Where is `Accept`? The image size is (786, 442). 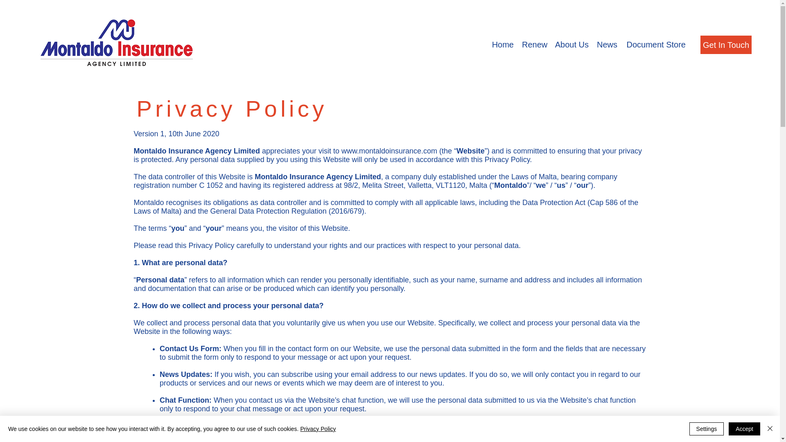 Accept is located at coordinates (744, 429).